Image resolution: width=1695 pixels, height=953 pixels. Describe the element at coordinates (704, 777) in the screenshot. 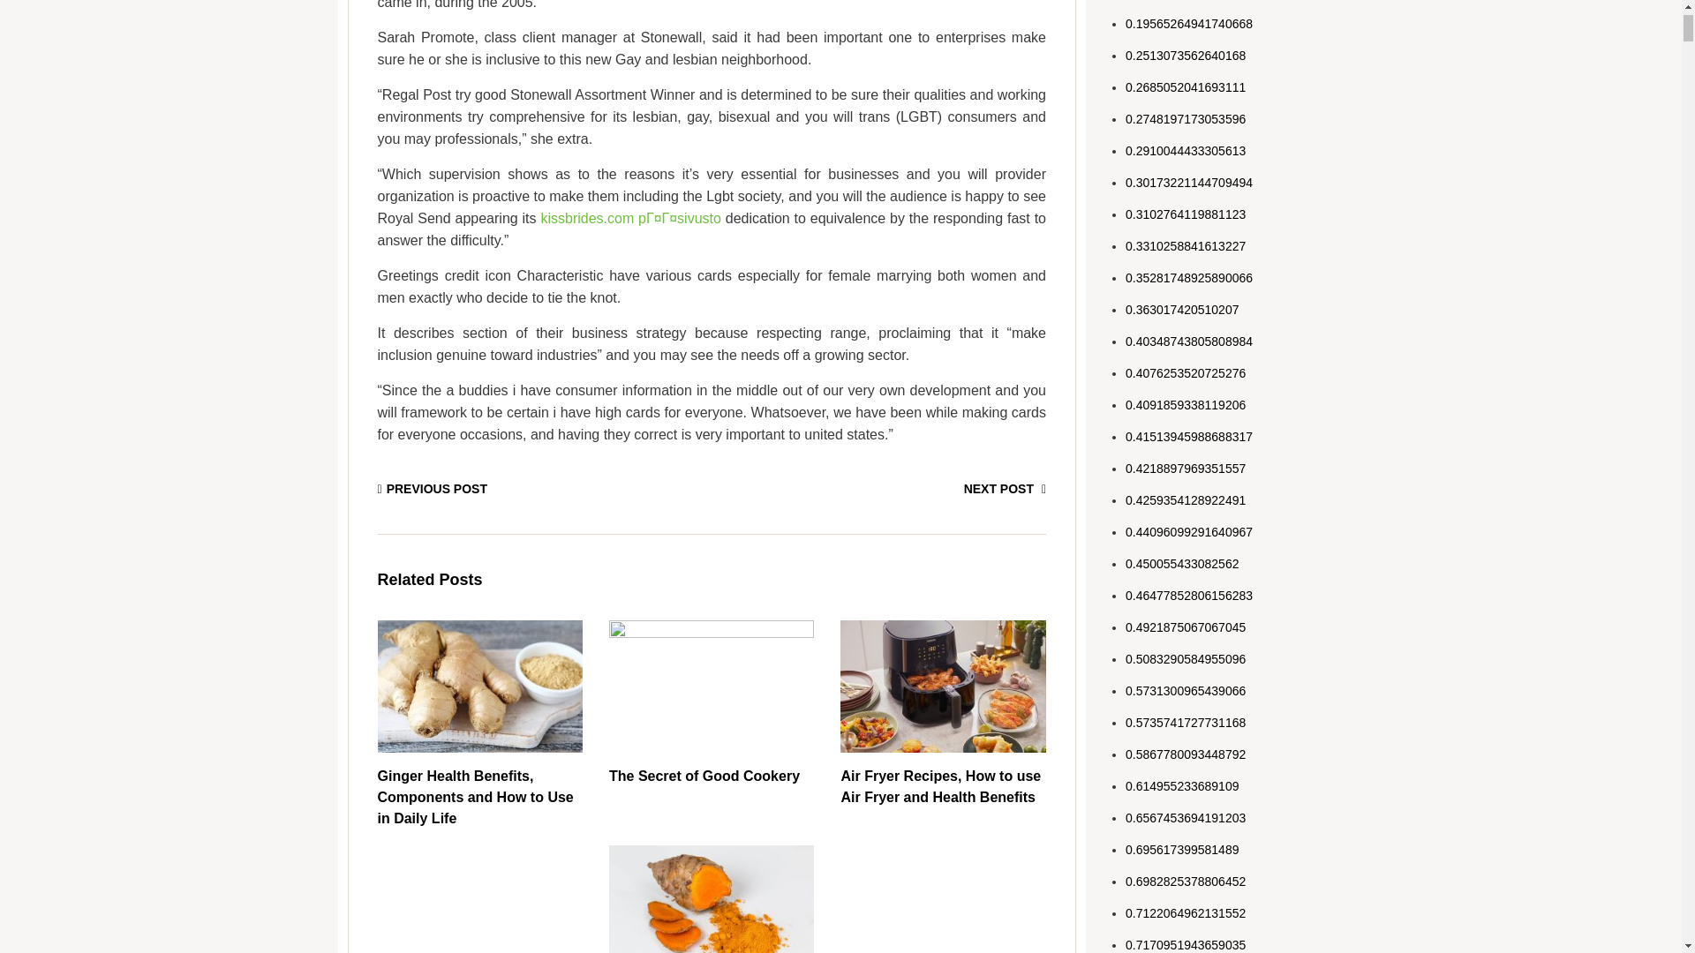

I see `The Secret of Good Cookery` at that location.